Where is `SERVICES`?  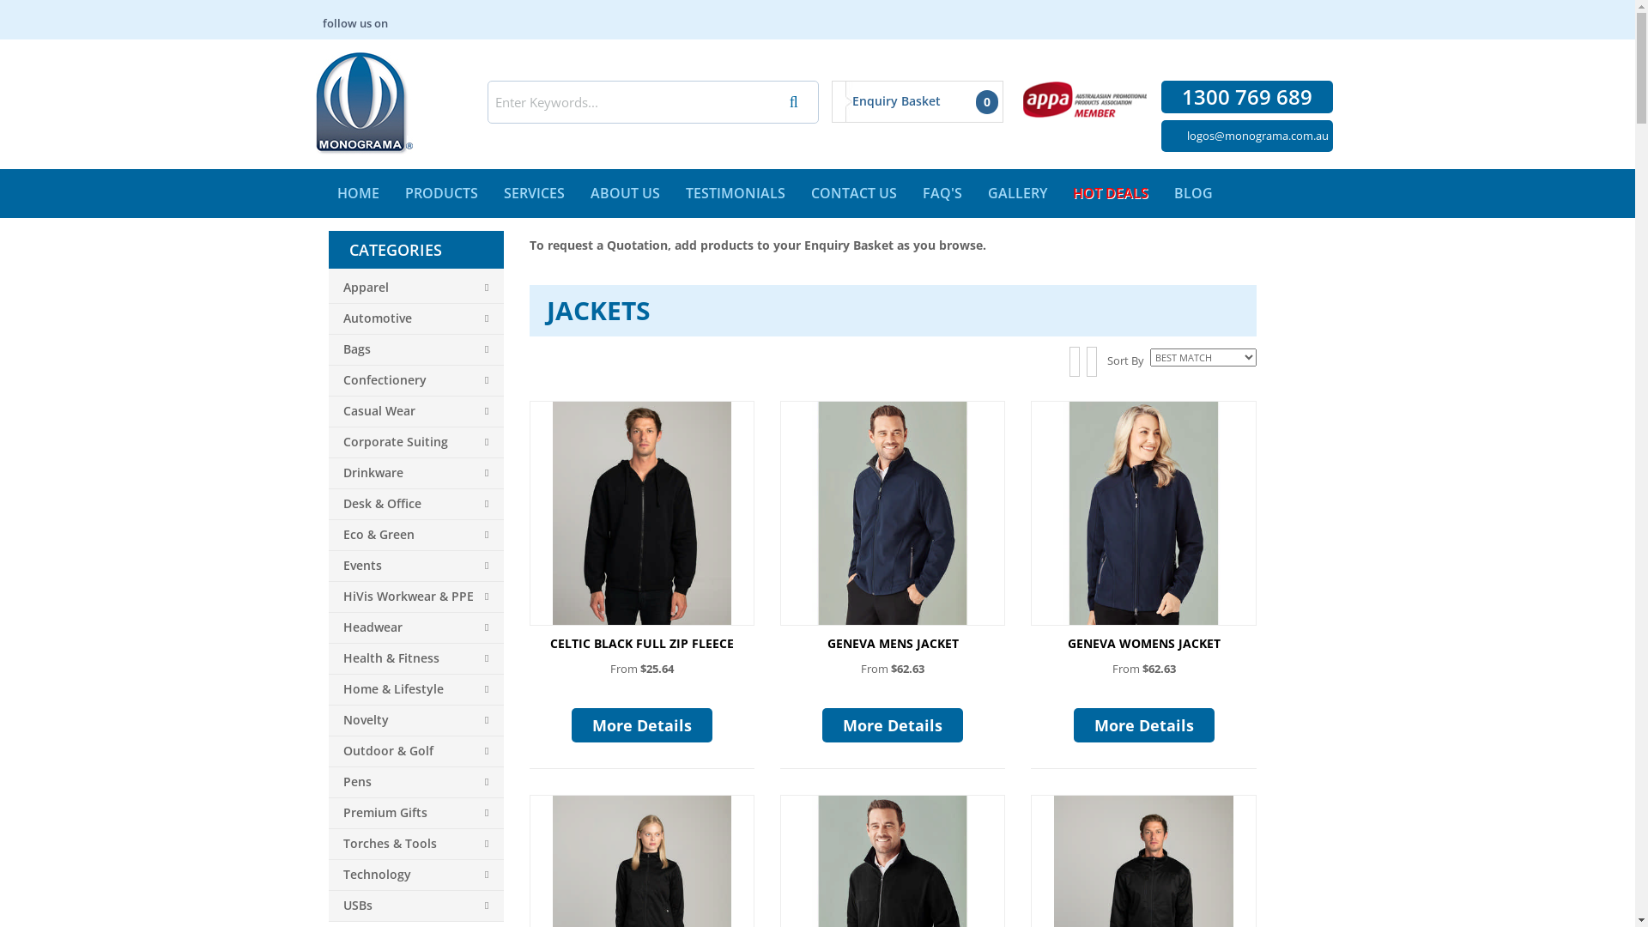
SERVICES is located at coordinates (534, 194).